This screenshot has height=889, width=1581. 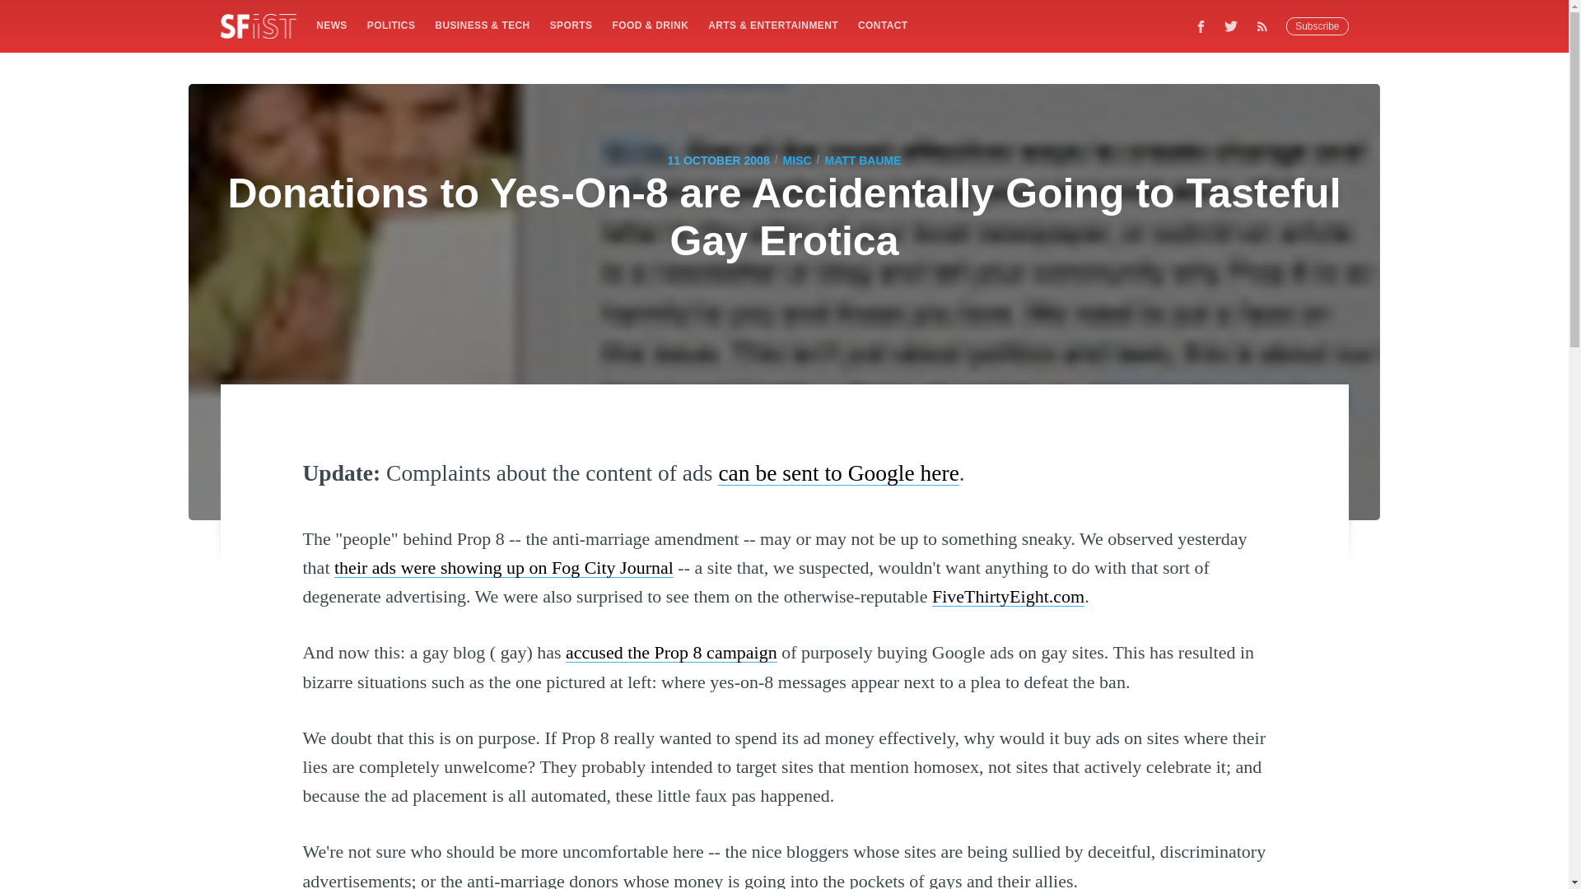 What do you see at coordinates (1008, 596) in the screenshot?
I see `FiveThirtyEight.com` at bounding box center [1008, 596].